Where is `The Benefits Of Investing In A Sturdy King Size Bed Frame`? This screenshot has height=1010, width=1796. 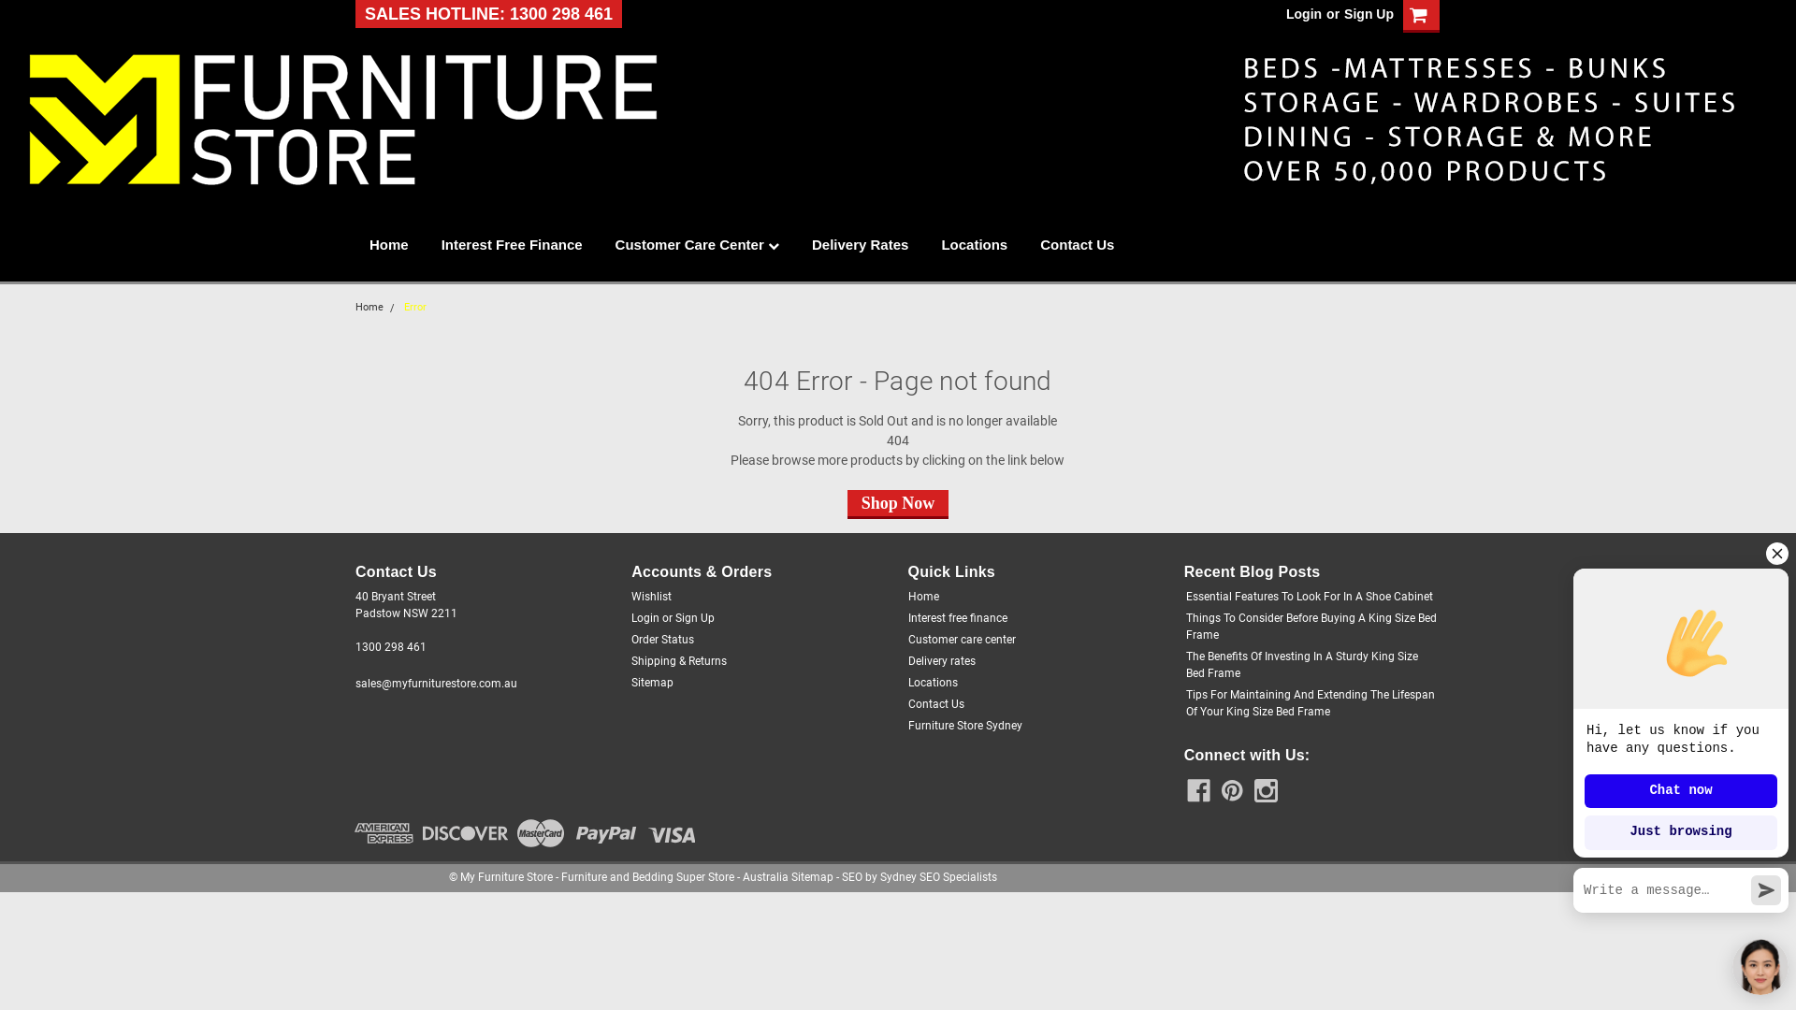 The Benefits Of Investing In A Sturdy King Size Bed Frame is located at coordinates (1311, 665).